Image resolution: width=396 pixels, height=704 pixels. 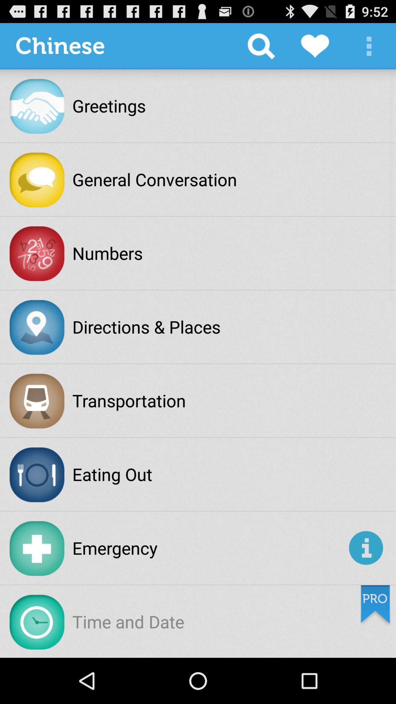 I want to click on flip until time and date item, so click(x=128, y=621).